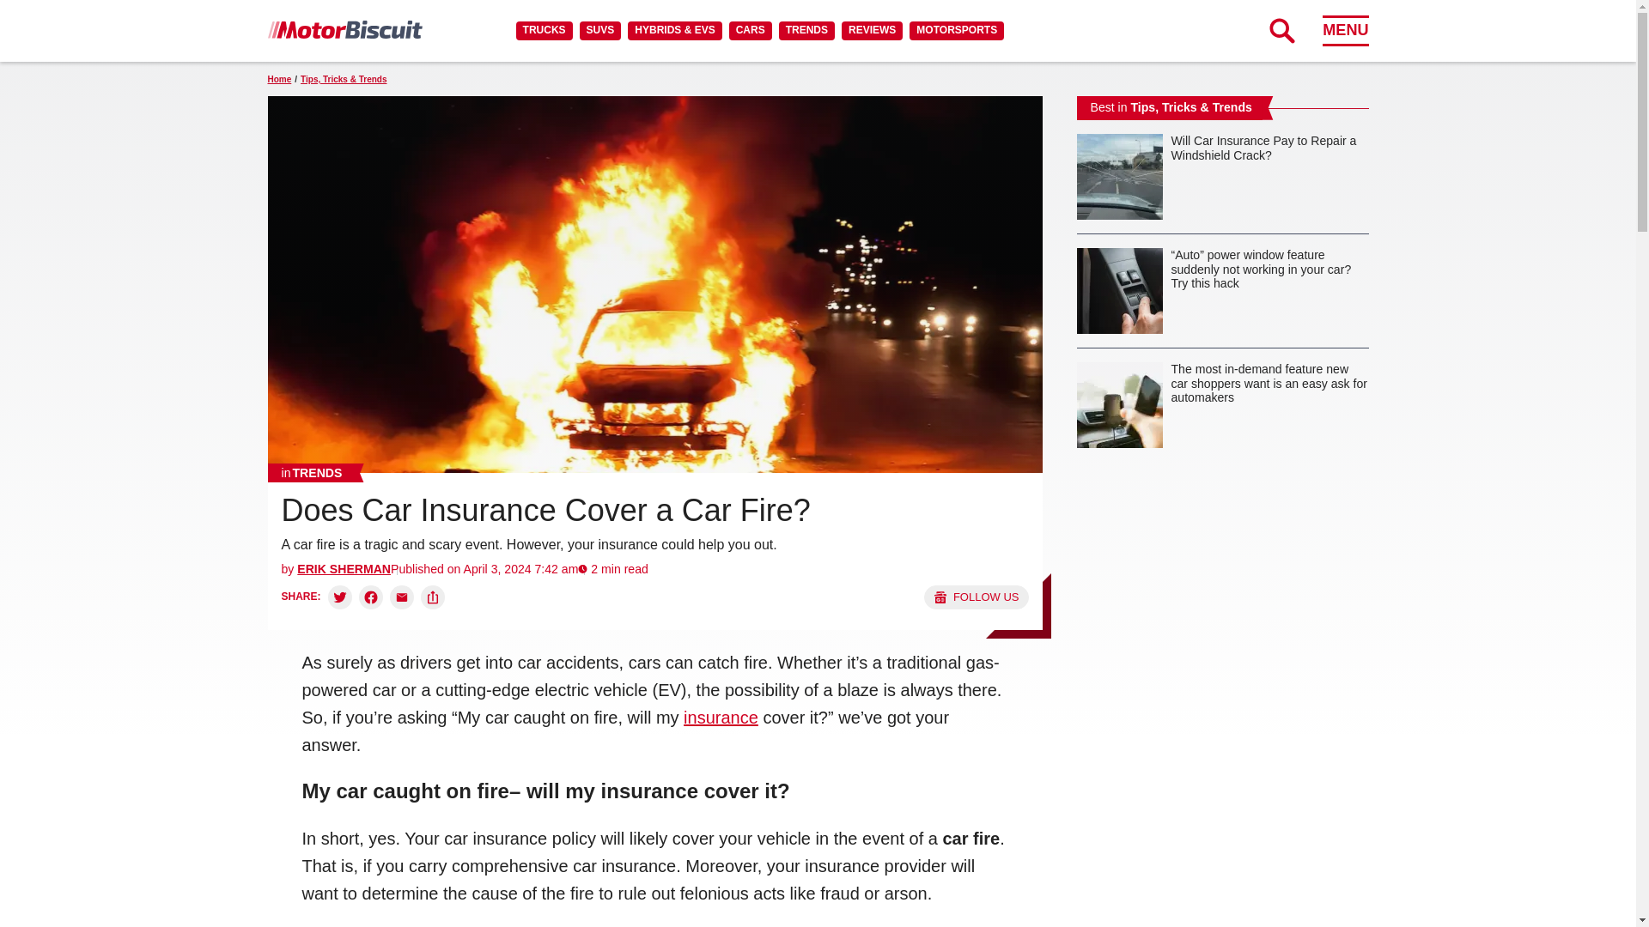 This screenshot has width=1649, height=927. I want to click on MOTORSPORTS, so click(957, 30).